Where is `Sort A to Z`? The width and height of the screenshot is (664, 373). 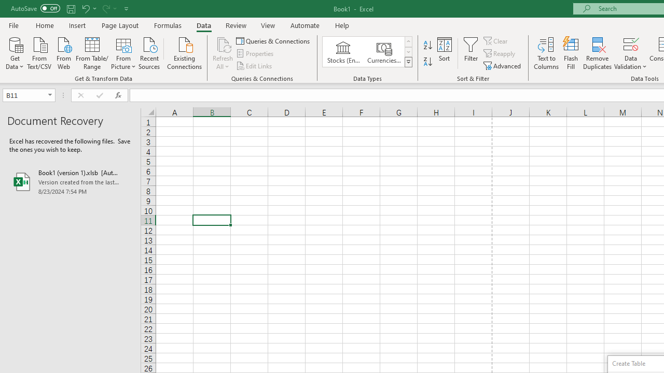 Sort A to Z is located at coordinates (427, 46).